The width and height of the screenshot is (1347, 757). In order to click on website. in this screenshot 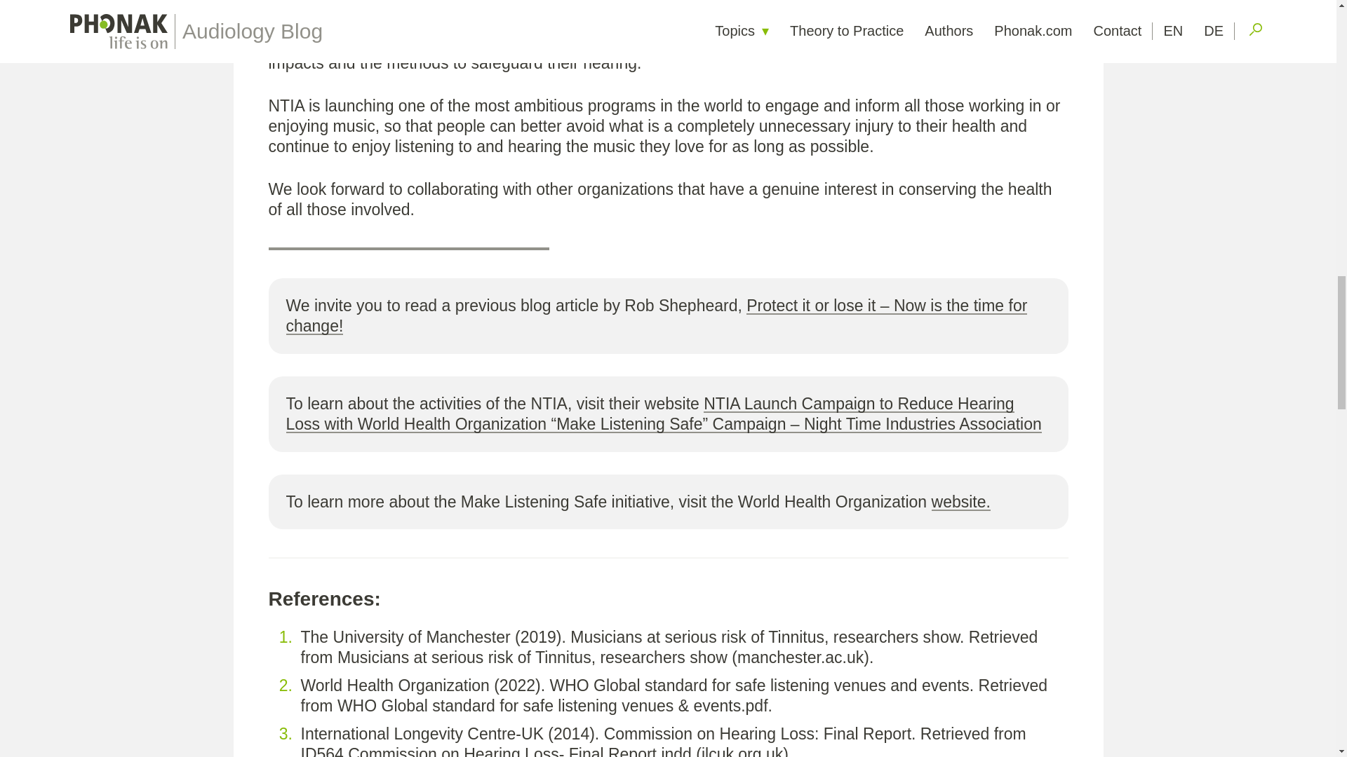, I will do `click(961, 502)`.